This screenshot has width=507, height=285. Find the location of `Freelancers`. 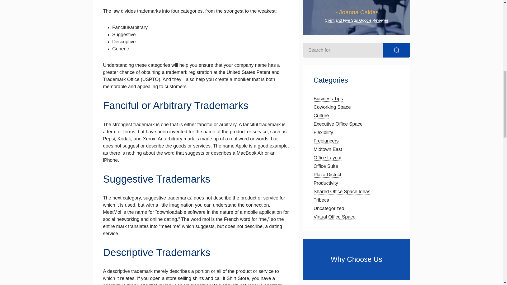

Freelancers is located at coordinates (326, 141).